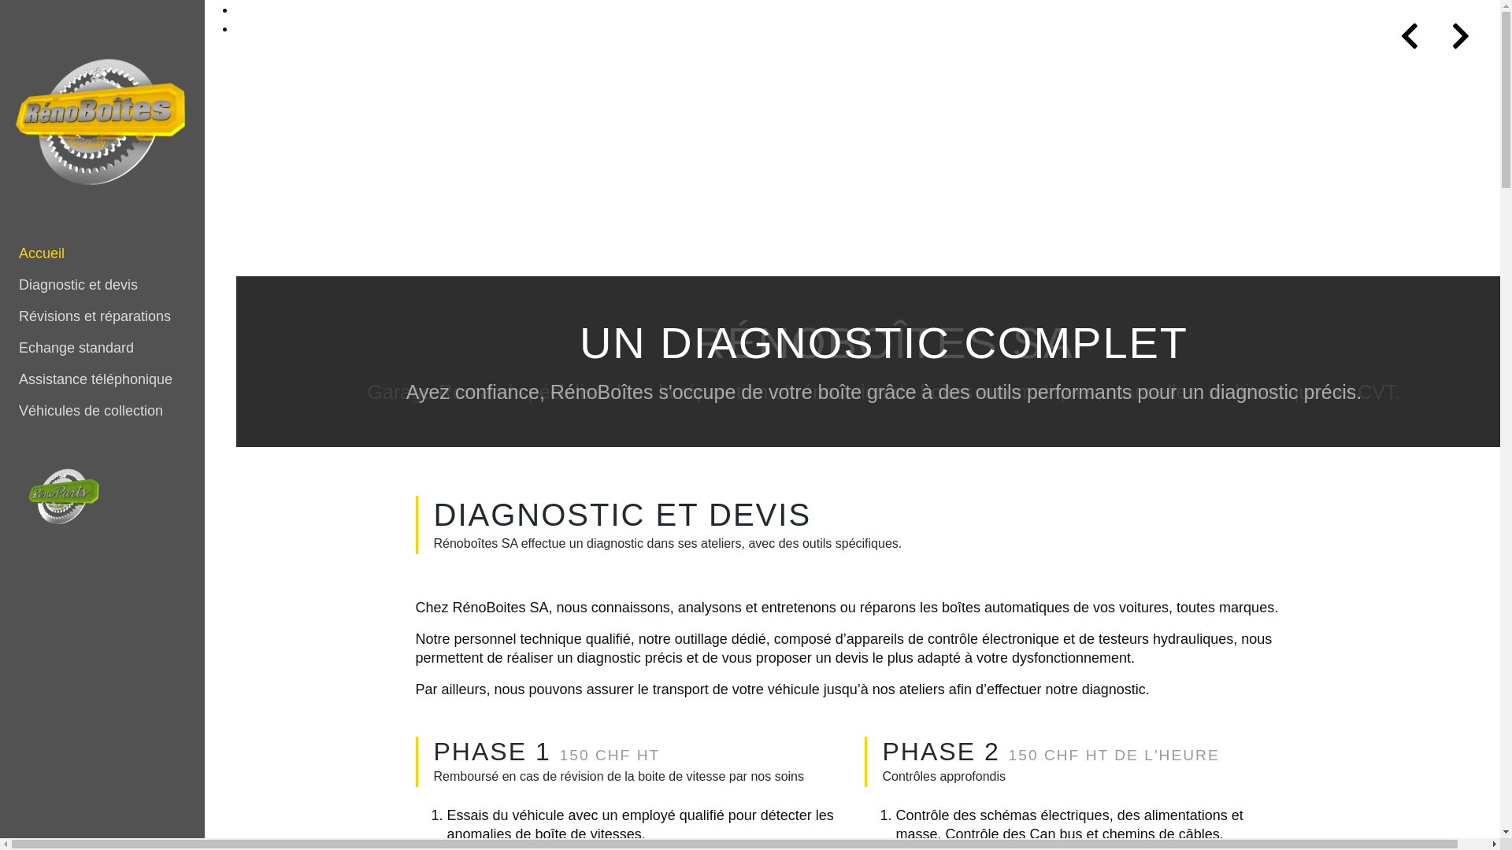 This screenshot has height=850, width=1512. Describe the element at coordinates (102, 285) in the screenshot. I see `Diagnostic et devis` at that location.